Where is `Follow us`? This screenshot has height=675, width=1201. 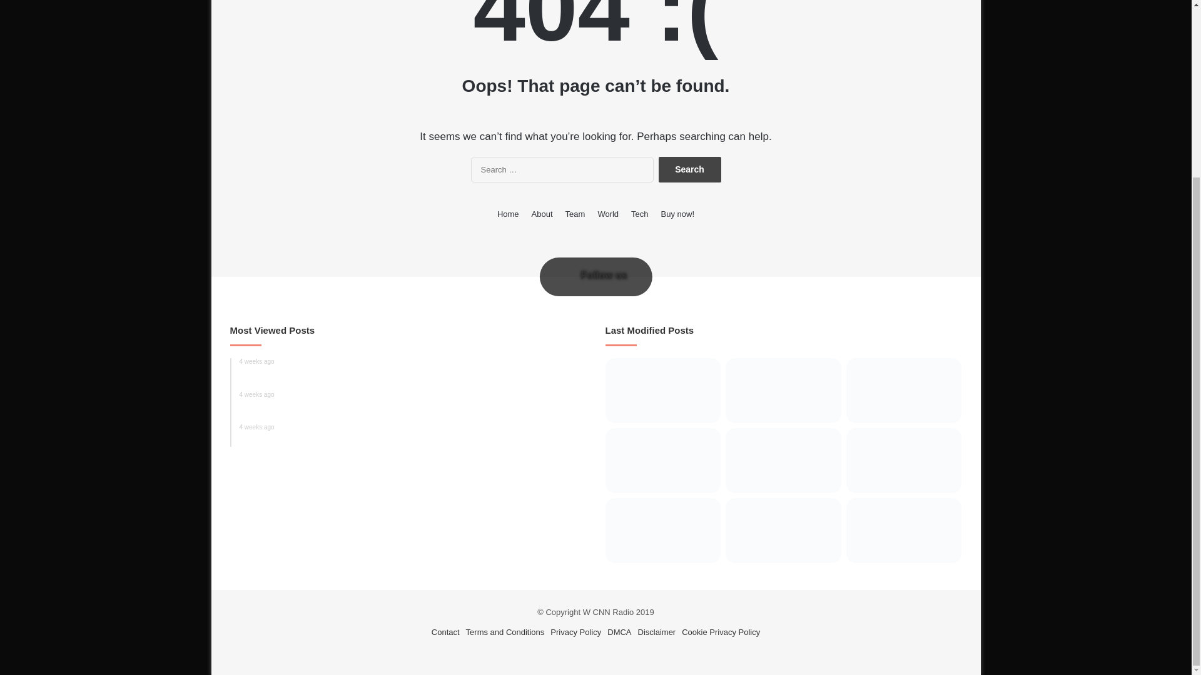
Follow us is located at coordinates (689, 169).